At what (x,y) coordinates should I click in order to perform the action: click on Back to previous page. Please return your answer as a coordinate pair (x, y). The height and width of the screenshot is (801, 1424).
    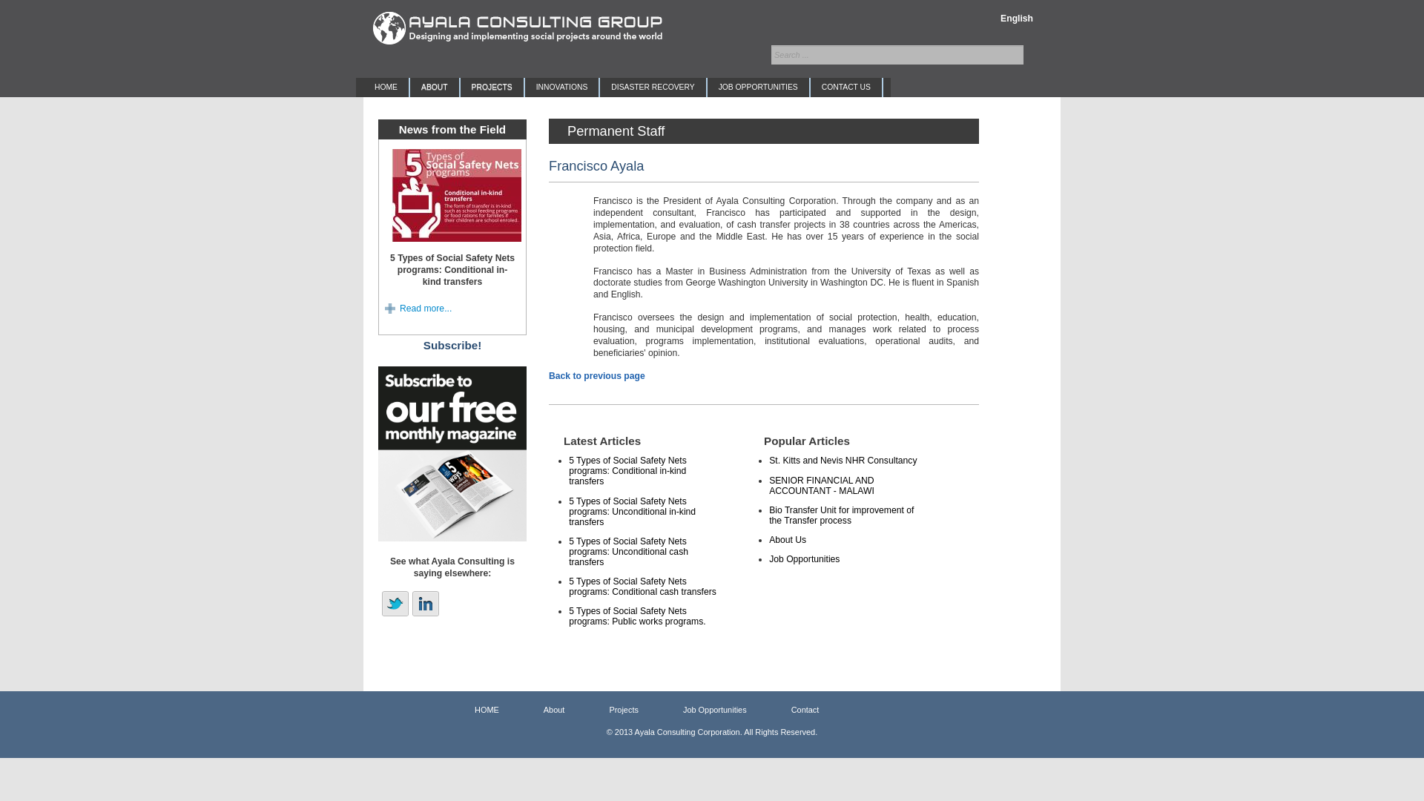
    Looking at the image, I should click on (596, 376).